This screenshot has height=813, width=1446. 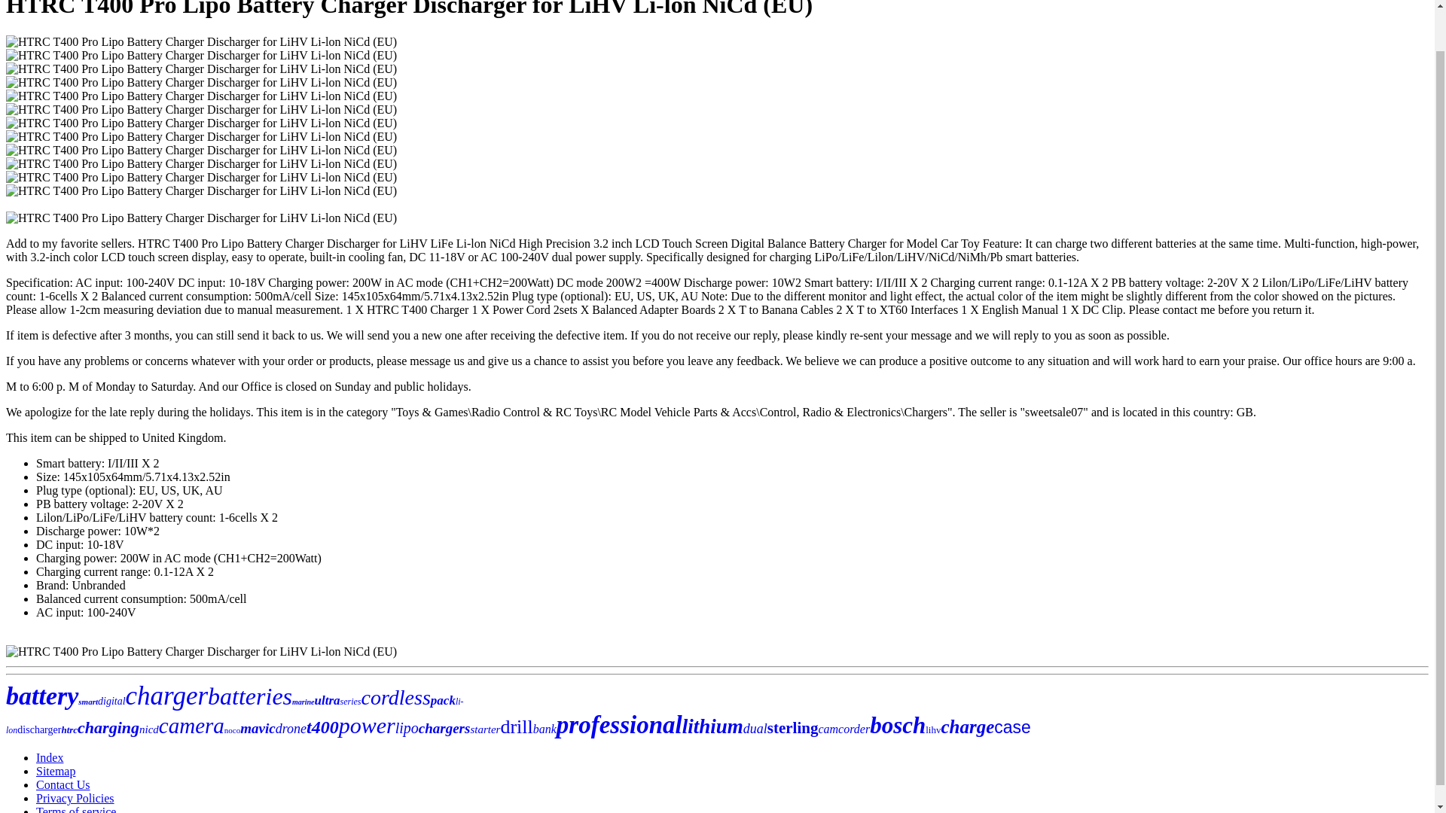 What do you see at coordinates (235, 715) in the screenshot?
I see `li-lon` at bounding box center [235, 715].